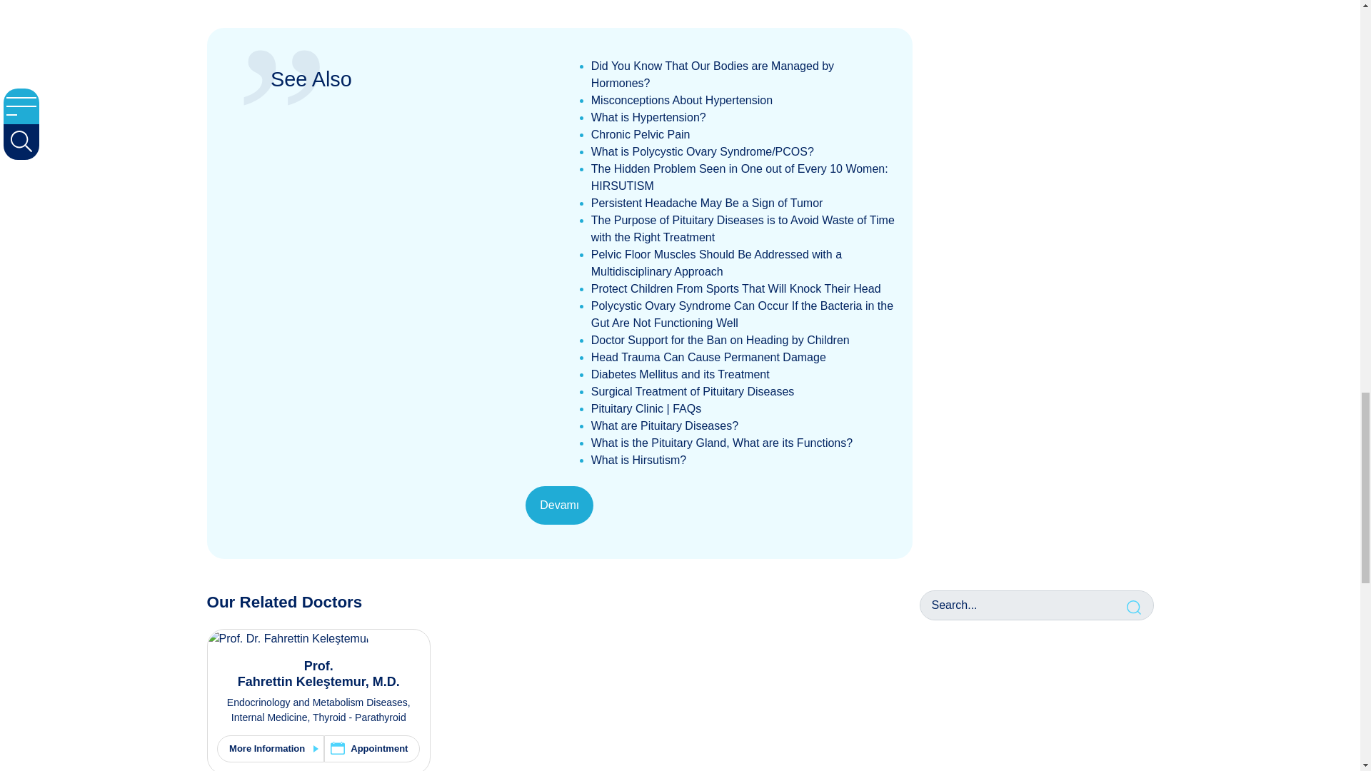 The image size is (1371, 771). I want to click on What is Hypertension?, so click(648, 117).